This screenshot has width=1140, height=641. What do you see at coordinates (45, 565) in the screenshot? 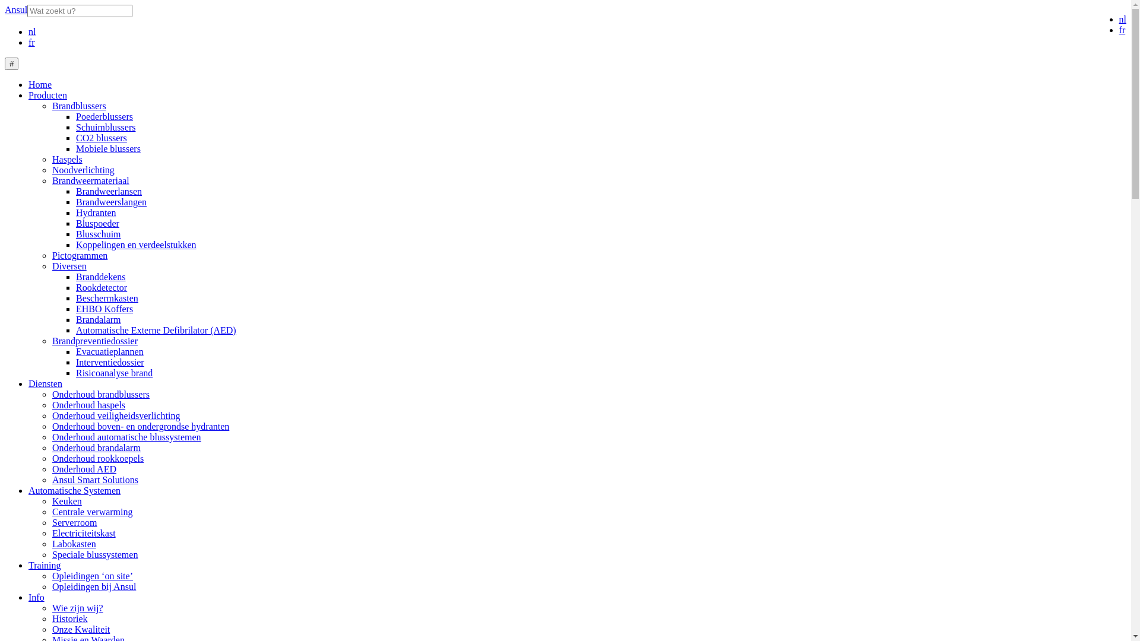
I see `Training` at bounding box center [45, 565].